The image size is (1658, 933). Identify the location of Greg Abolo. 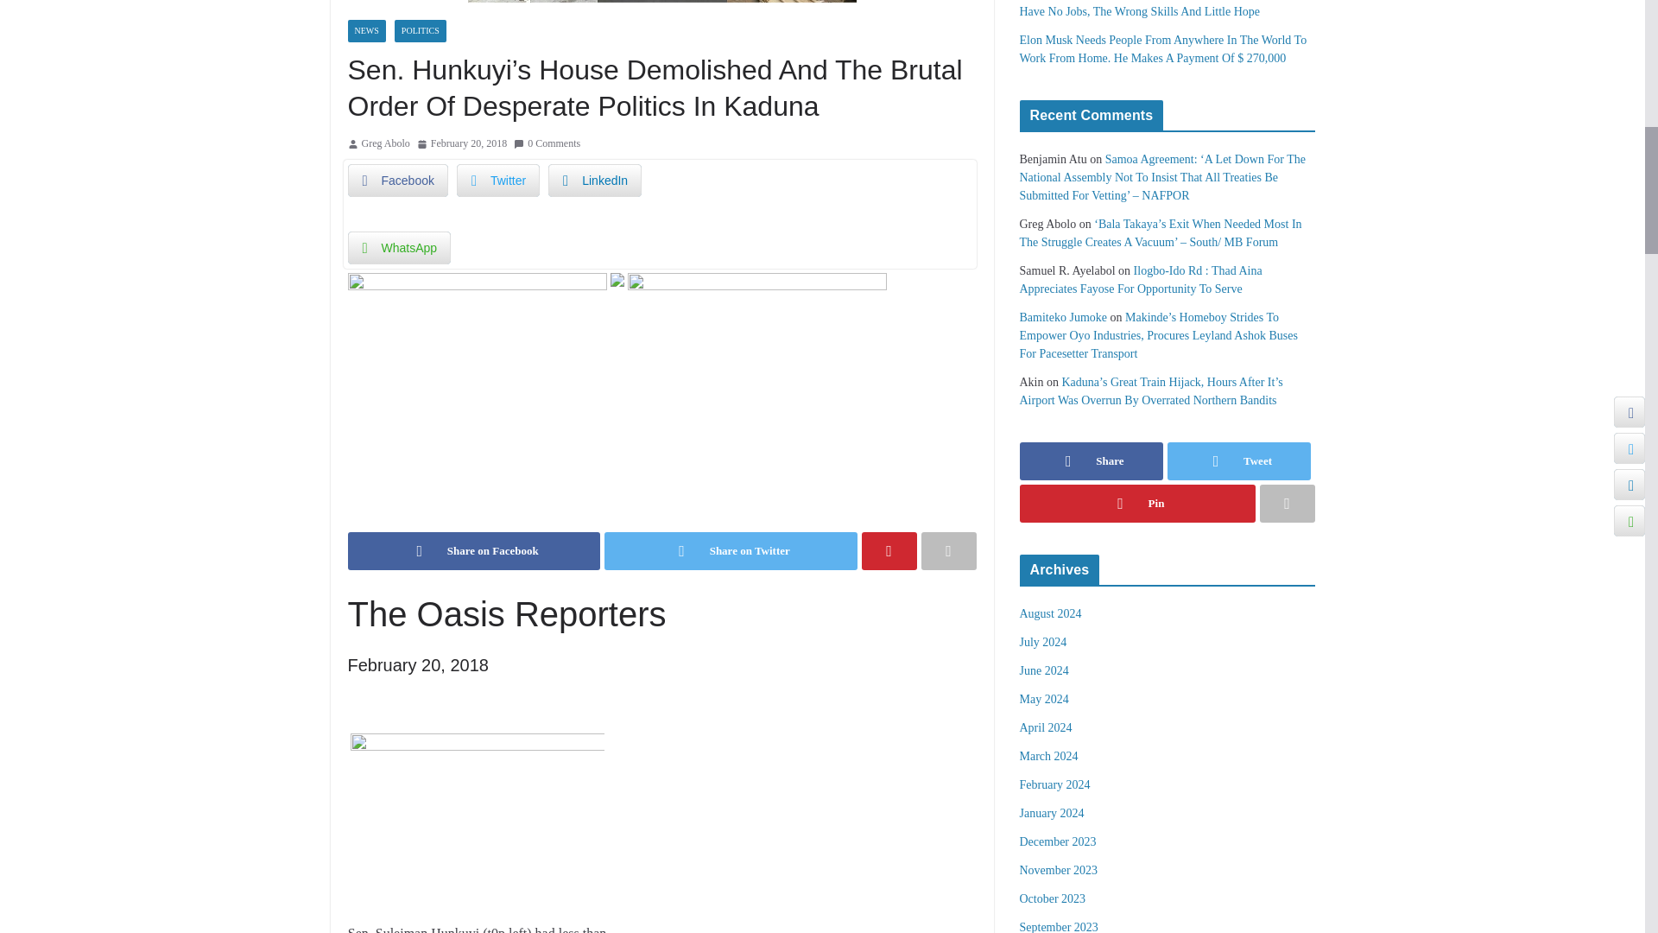
(385, 143).